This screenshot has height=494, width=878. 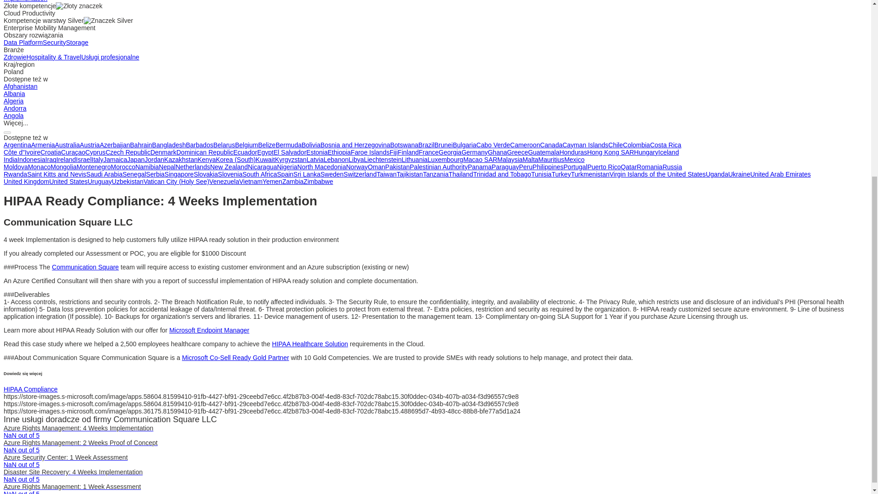 What do you see at coordinates (25, 1) in the screenshot?
I see `Implementation` at bounding box center [25, 1].